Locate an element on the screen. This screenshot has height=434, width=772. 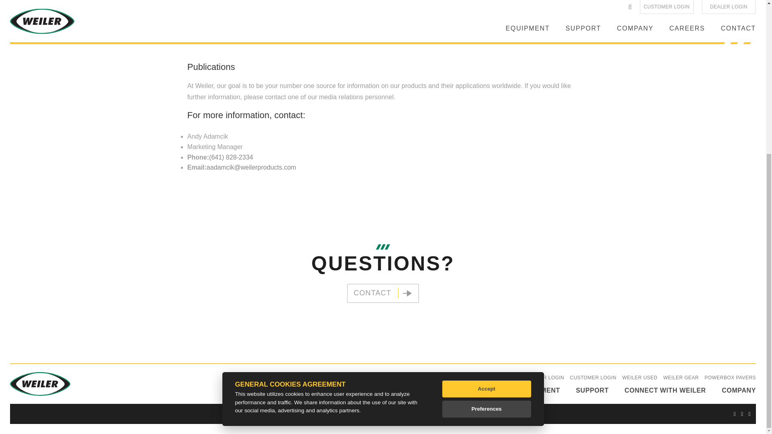
WEILER GEAR is located at coordinates (681, 378).